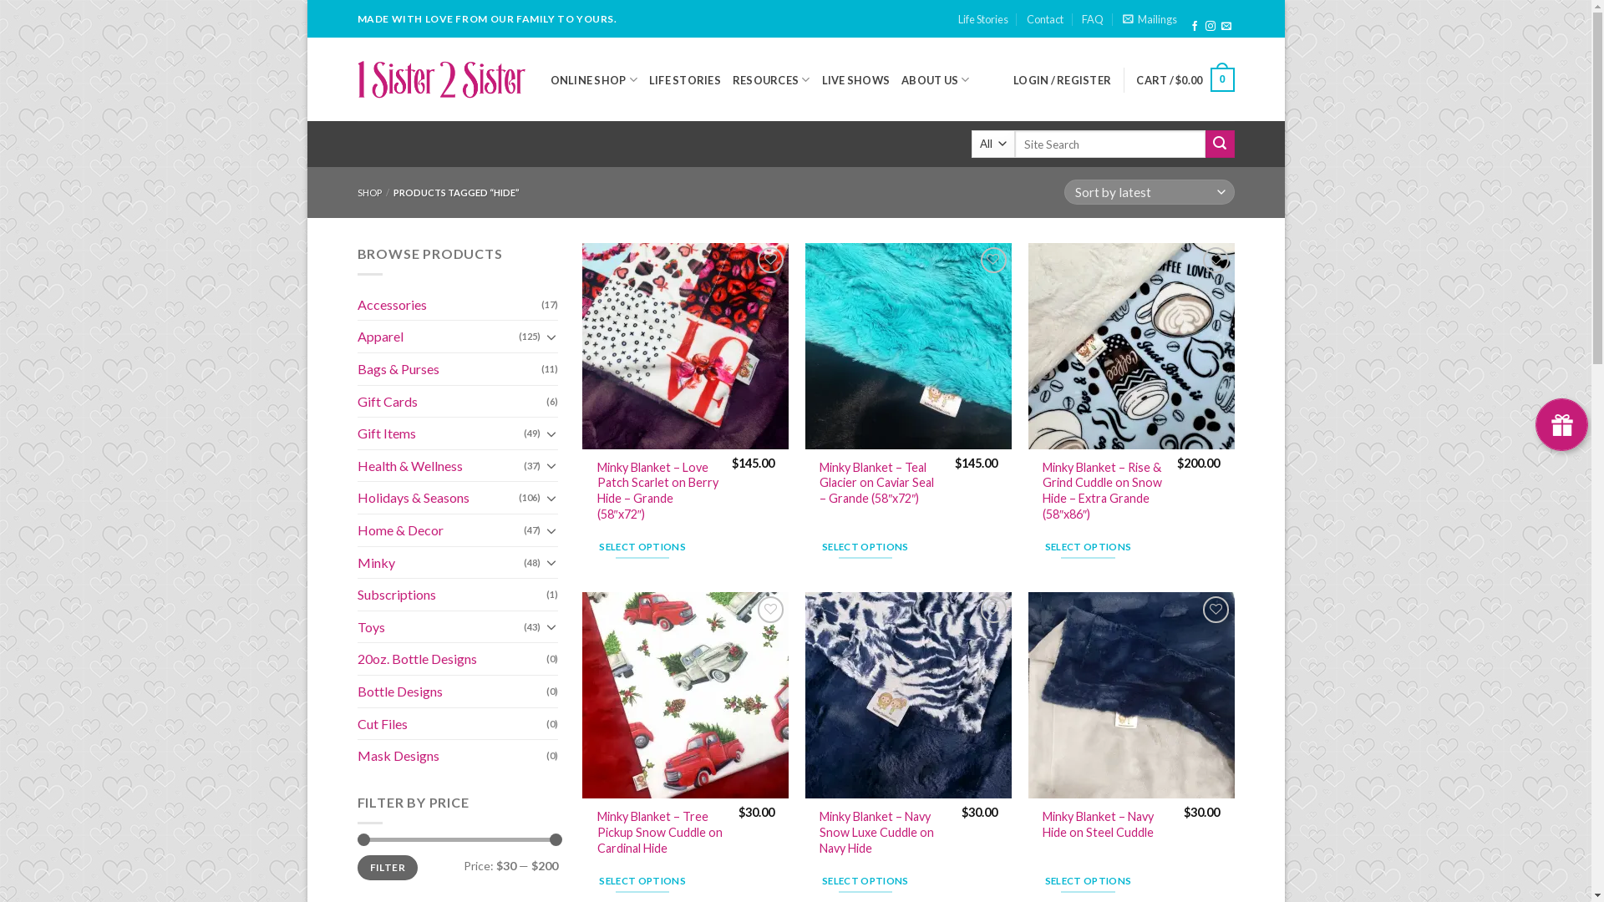 The width and height of the screenshot is (1604, 902). Describe the element at coordinates (452, 692) in the screenshot. I see `Bottle Designs` at that location.